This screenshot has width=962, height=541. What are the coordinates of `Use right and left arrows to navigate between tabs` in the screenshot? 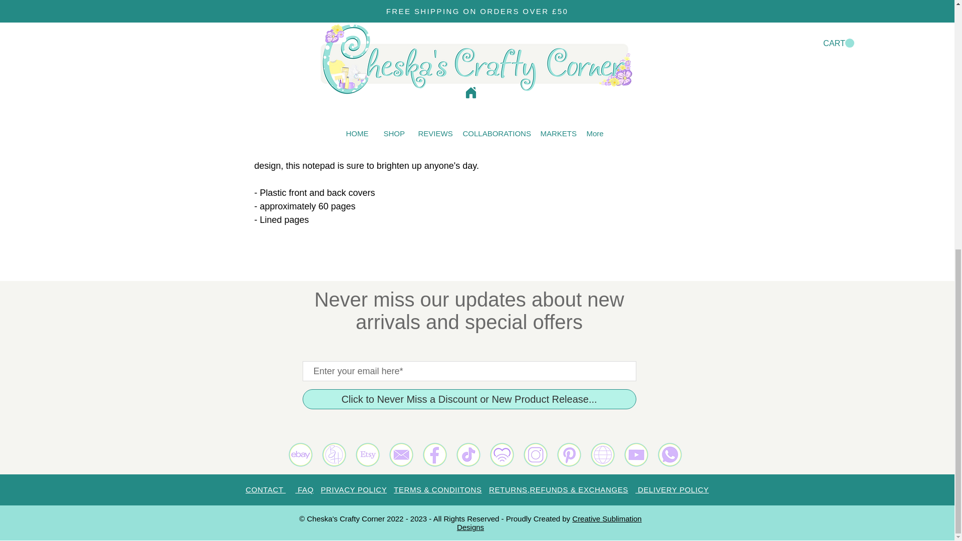 It's located at (746, 29).